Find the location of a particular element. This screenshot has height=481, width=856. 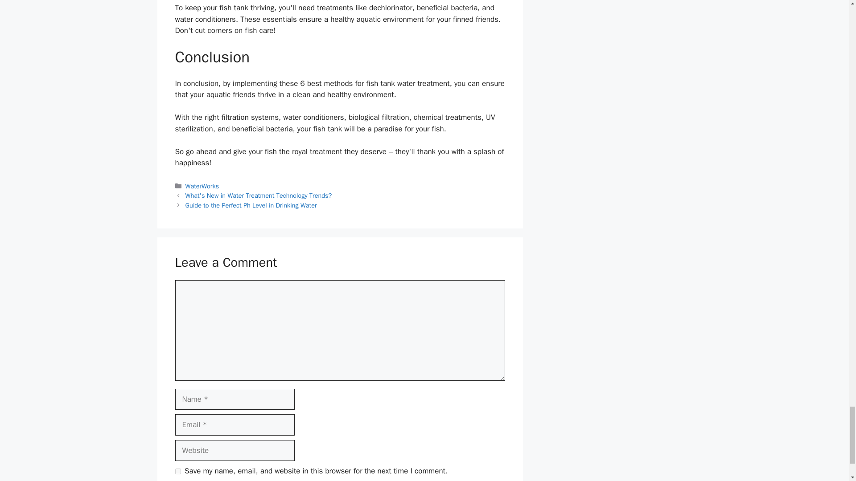

WaterWorks is located at coordinates (202, 186).